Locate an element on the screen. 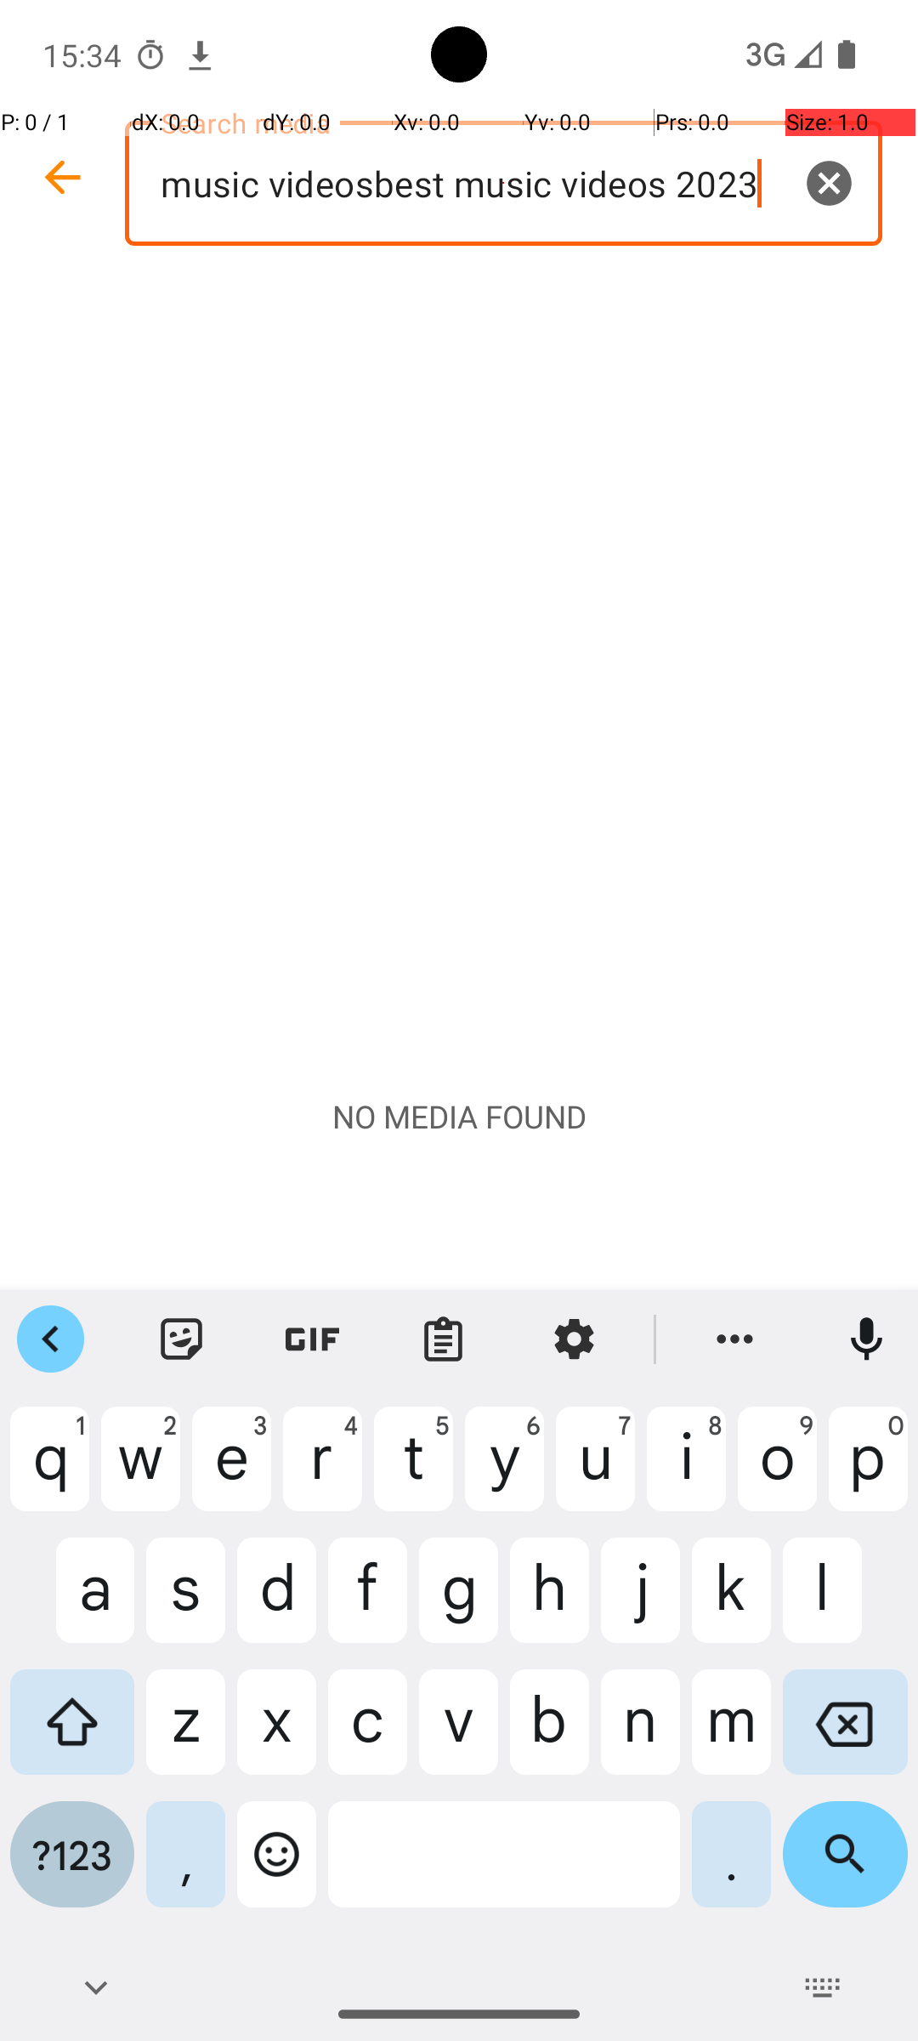  NO MEDIA FOUND is located at coordinates (459, 1117).